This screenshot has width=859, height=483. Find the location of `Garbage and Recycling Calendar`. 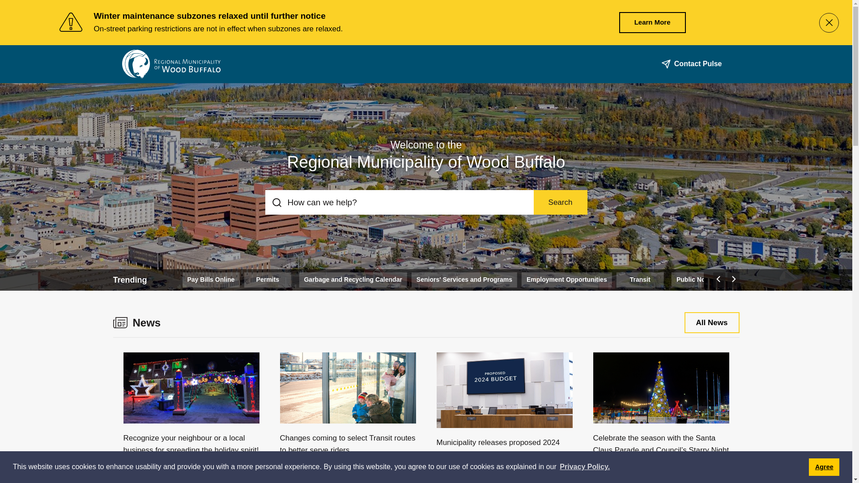

Garbage and Recycling Calendar is located at coordinates (353, 280).